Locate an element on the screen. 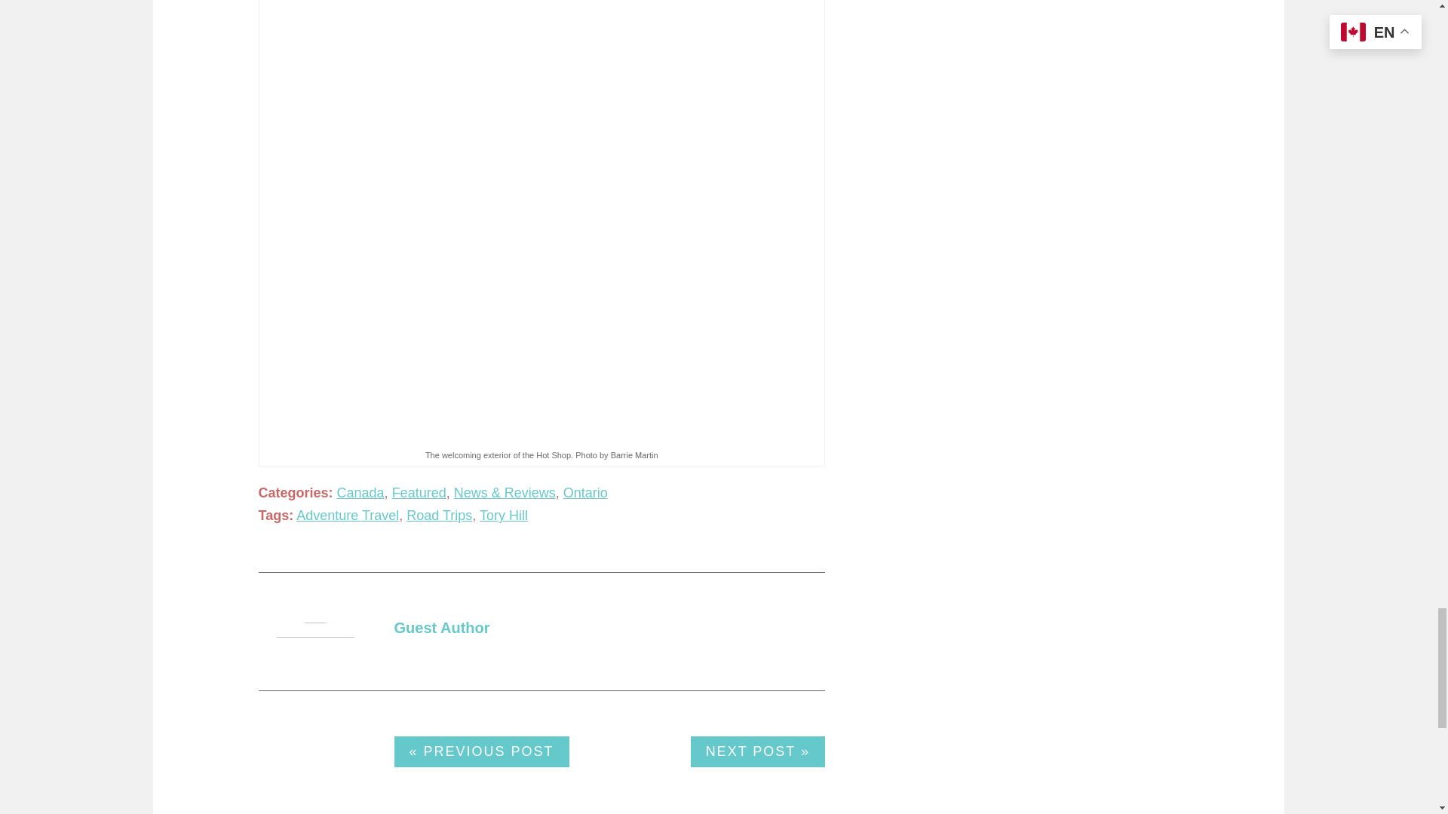 The image size is (1448, 814). Posts by Guest Author is located at coordinates (441, 627).